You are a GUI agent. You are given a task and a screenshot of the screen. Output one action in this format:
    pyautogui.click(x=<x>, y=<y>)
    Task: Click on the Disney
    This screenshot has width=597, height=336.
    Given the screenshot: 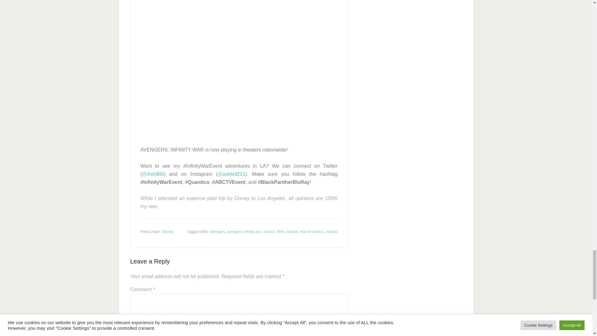 What is the action you would take?
    pyautogui.click(x=167, y=231)
    